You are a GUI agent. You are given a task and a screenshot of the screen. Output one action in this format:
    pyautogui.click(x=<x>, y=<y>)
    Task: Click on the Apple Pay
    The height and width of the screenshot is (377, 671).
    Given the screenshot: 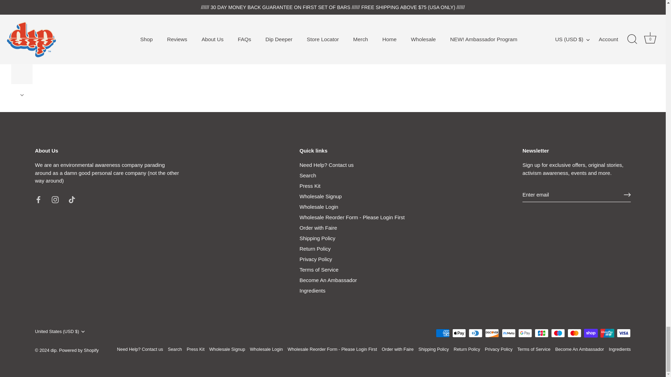 What is the action you would take?
    pyautogui.click(x=459, y=333)
    